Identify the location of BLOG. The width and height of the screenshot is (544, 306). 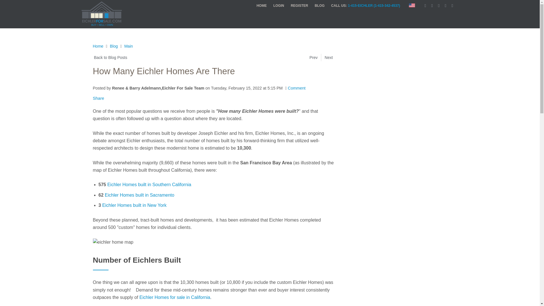
(320, 6).